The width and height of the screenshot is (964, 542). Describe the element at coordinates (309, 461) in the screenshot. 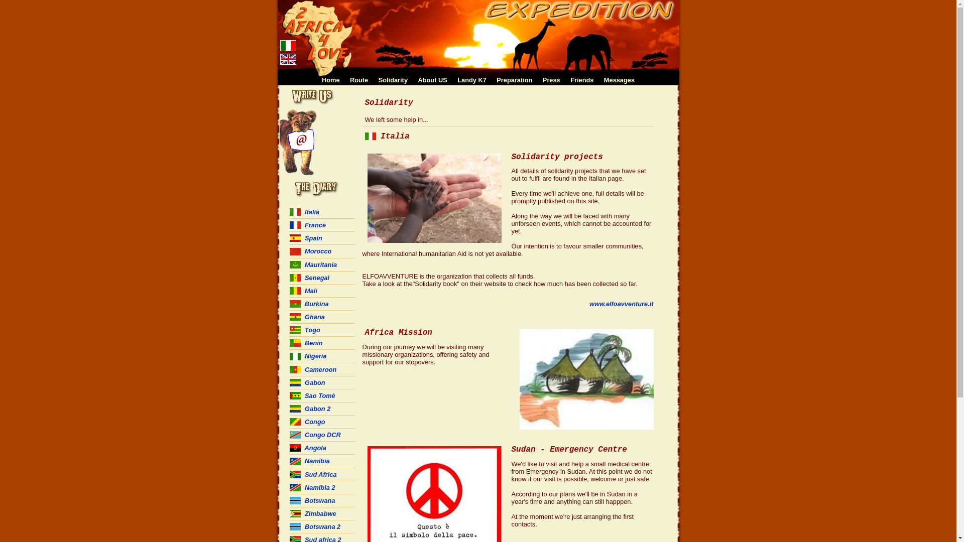

I see `Namibia` at that location.